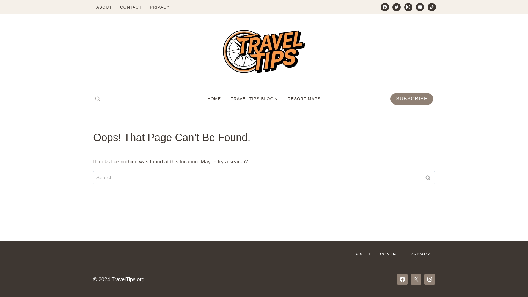  Describe the element at coordinates (214, 99) in the screenshot. I see `HOME` at that location.